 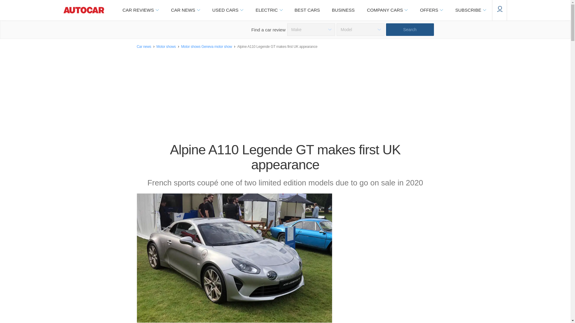 What do you see at coordinates (343, 10) in the screenshot?
I see `Autocar Business news, insight and opinion` at bounding box center [343, 10].